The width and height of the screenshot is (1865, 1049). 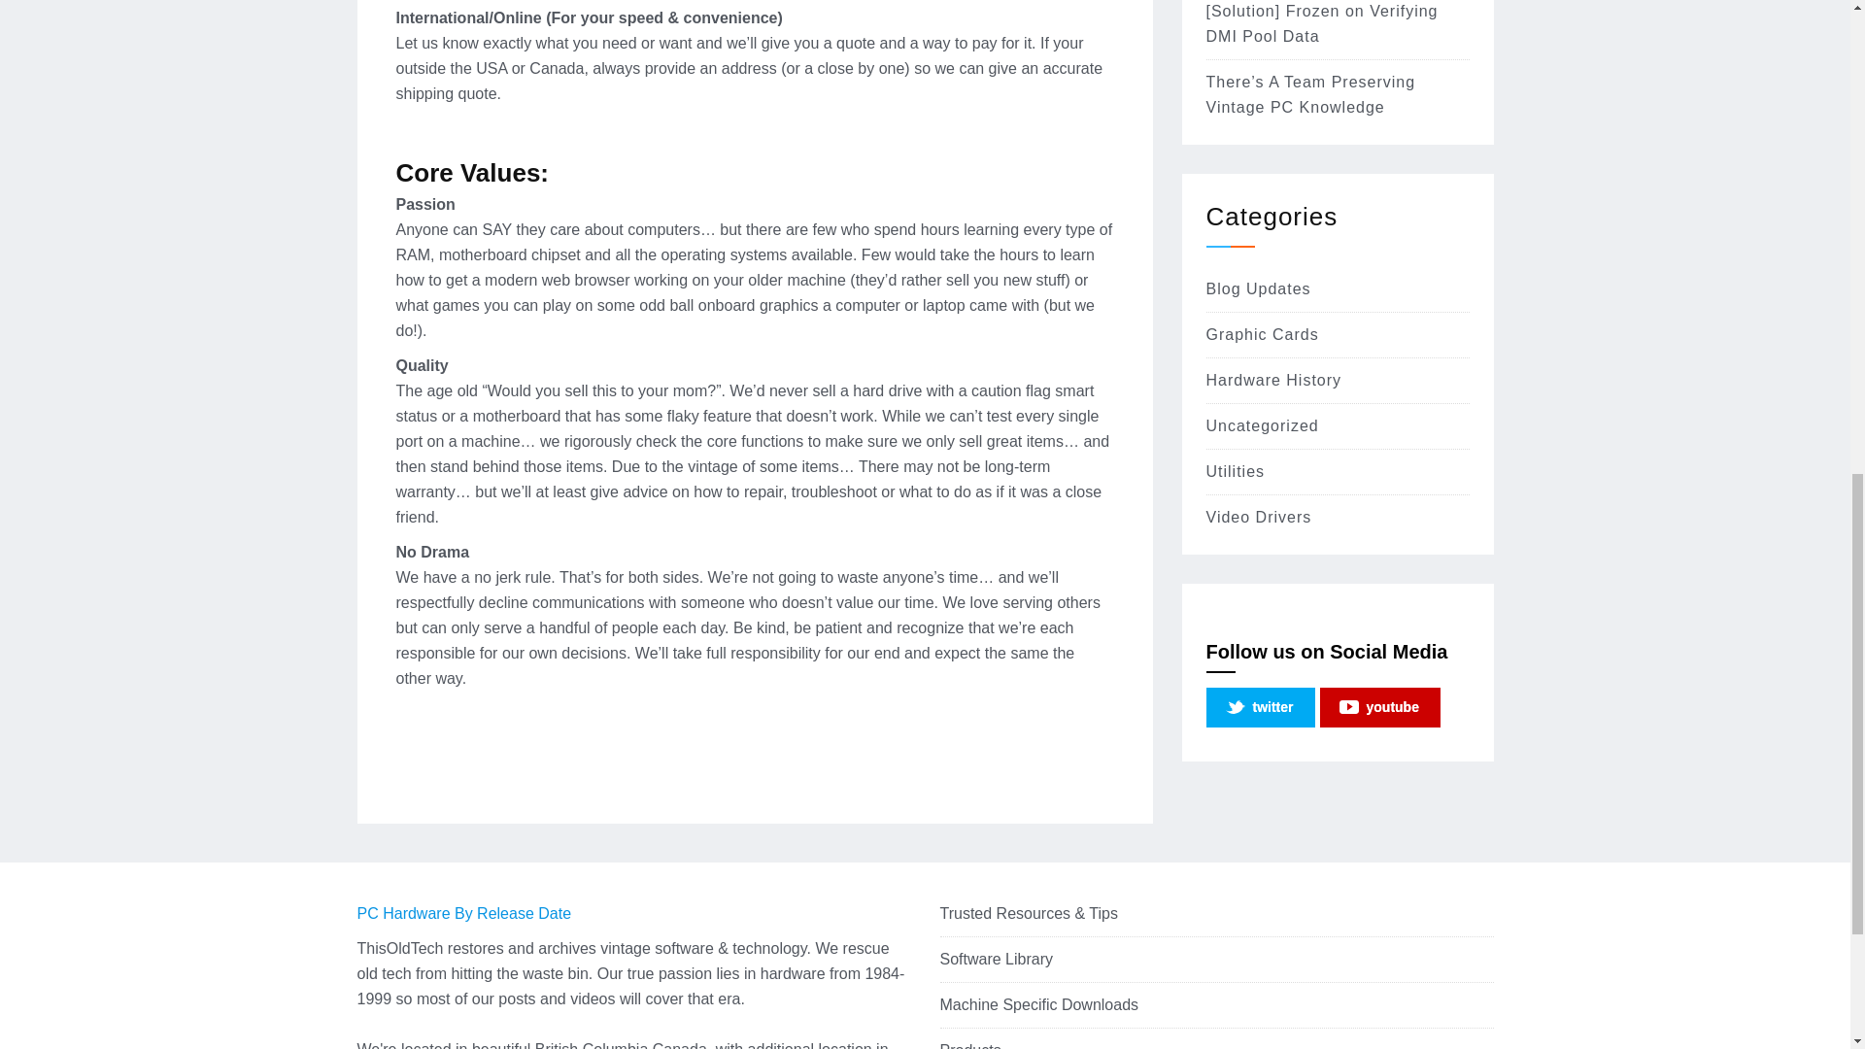 What do you see at coordinates (1274, 380) in the screenshot?
I see `Hardware History` at bounding box center [1274, 380].